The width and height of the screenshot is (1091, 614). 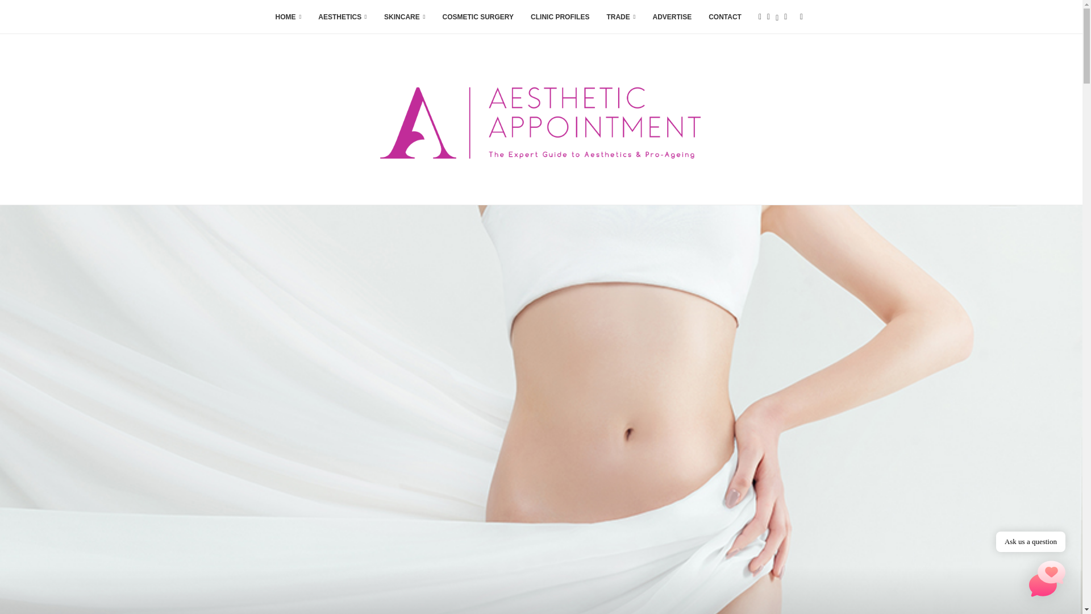 I want to click on CLINIC PROFILES, so click(x=559, y=17).